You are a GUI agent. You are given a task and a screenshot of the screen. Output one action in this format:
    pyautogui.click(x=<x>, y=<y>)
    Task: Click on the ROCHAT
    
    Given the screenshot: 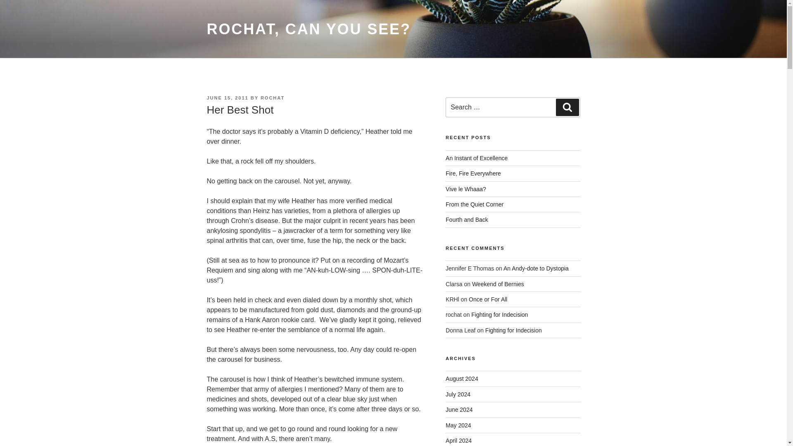 What is the action you would take?
    pyautogui.click(x=273, y=98)
    